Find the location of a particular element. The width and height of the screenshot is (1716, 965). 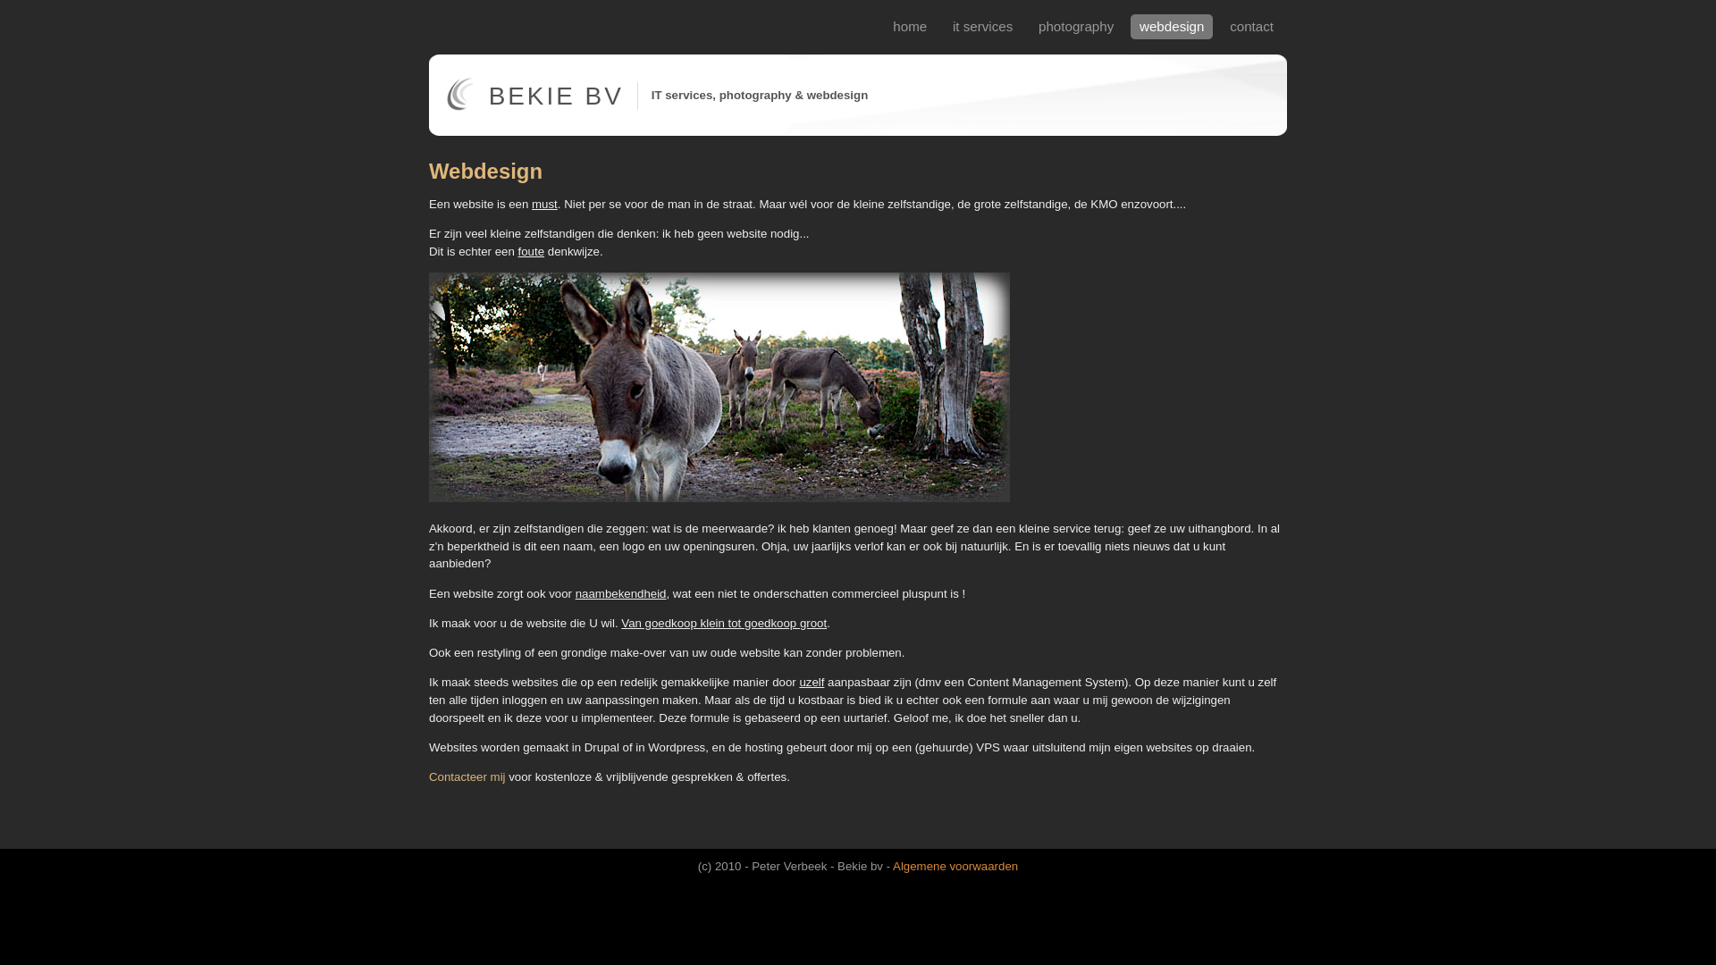

webdesign is located at coordinates (1174, 27).